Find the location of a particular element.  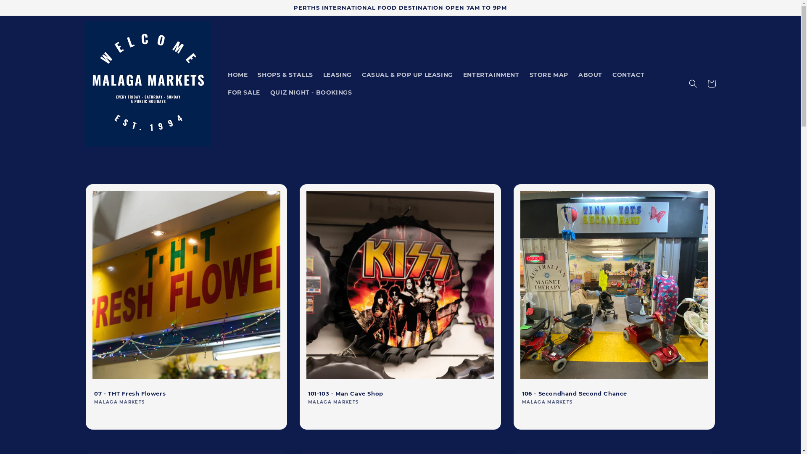

CONTACT is located at coordinates (628, 75).